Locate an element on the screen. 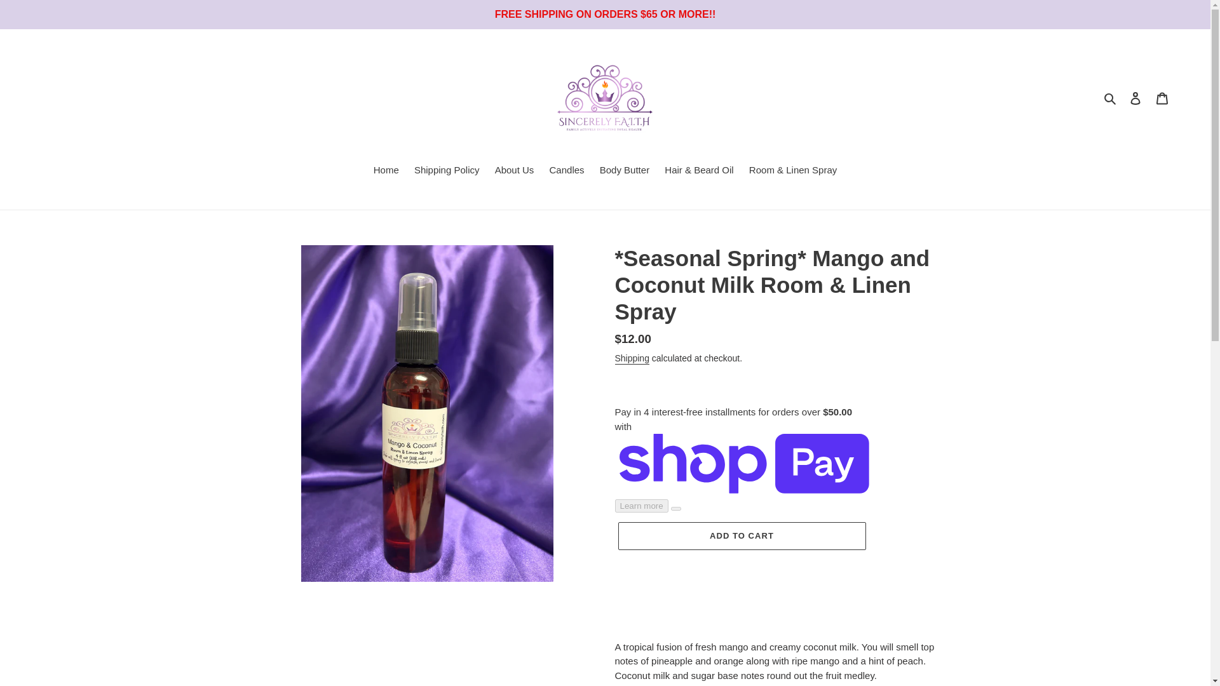 The height and width of the screenshot is (686, 1220). Search is located at coordinates (1111, 98).